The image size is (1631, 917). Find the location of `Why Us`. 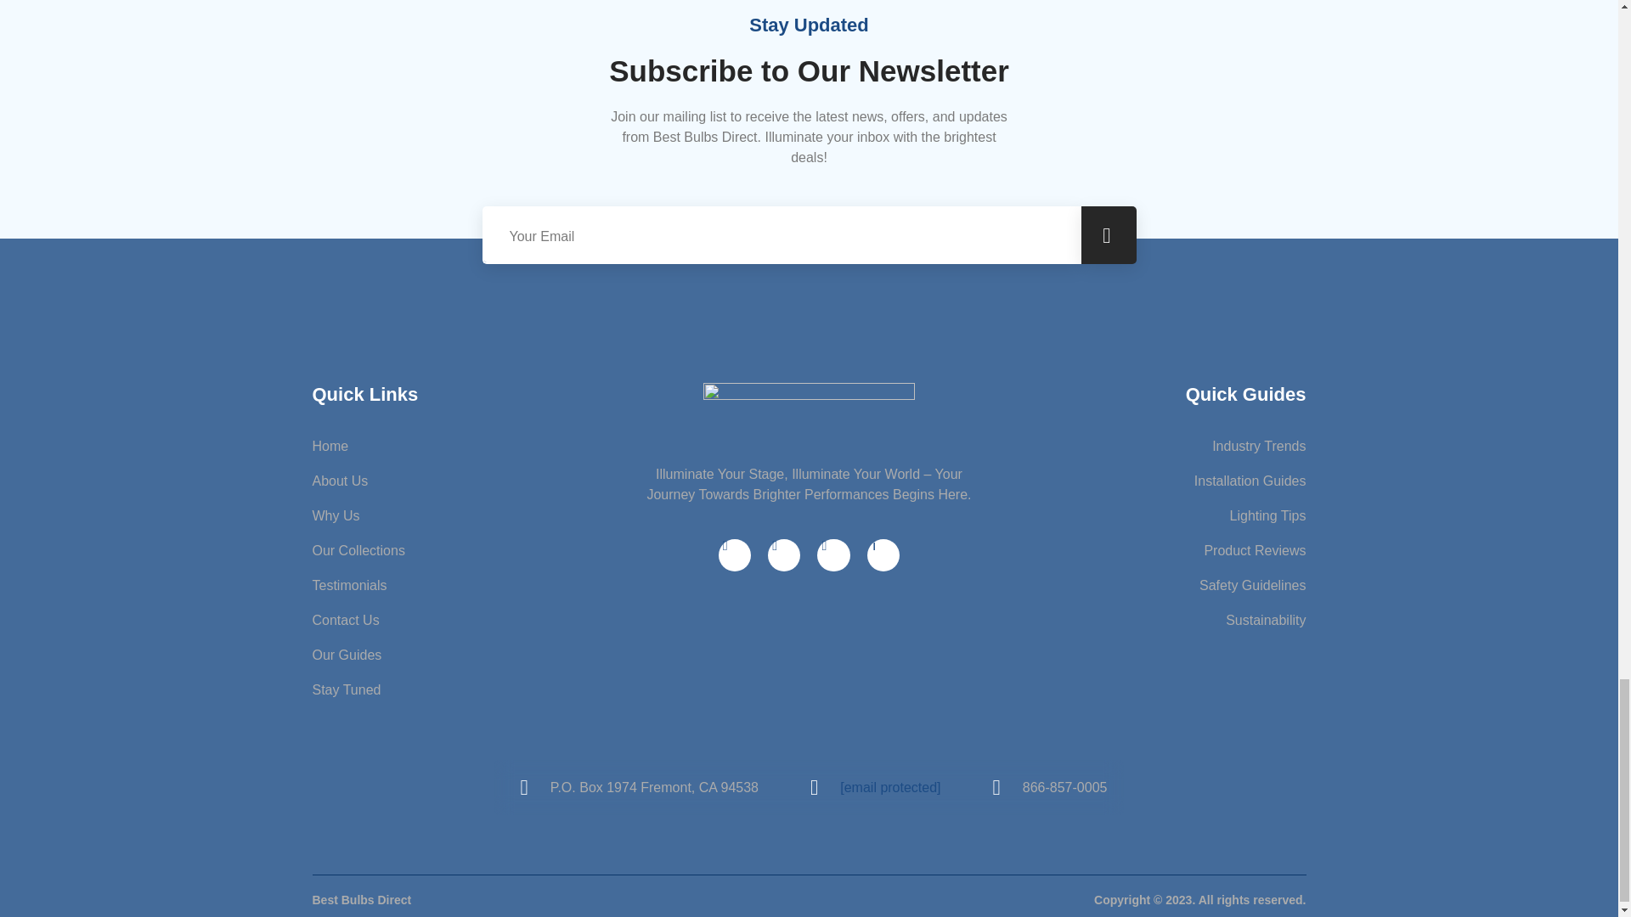

Why Us is located at coordinates (478, 516).